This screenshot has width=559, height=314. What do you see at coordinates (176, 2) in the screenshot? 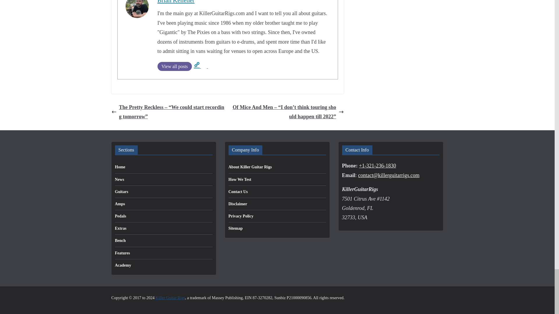
I see `Brian Kelleher` at bounding box center [176, 2].